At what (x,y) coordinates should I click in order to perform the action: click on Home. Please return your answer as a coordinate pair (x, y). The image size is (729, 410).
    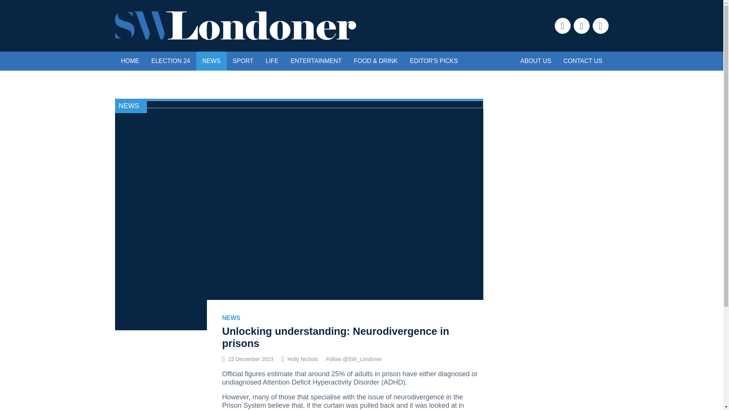
    Looking at the image, I should click on (130, 61).